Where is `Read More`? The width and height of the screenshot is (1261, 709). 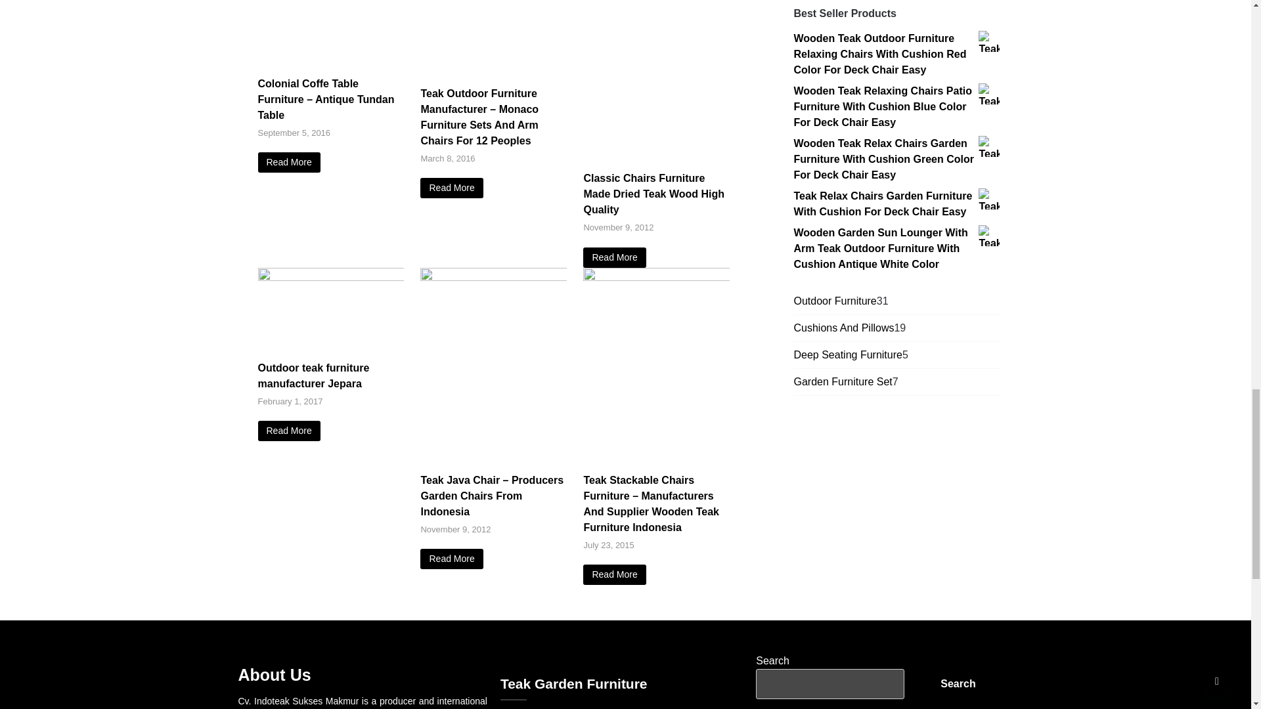 Read More is located at coordinates (288, 163).